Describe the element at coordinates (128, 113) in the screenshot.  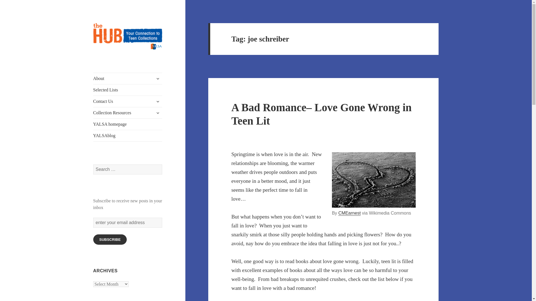
I see `Collection Resources` at that location.